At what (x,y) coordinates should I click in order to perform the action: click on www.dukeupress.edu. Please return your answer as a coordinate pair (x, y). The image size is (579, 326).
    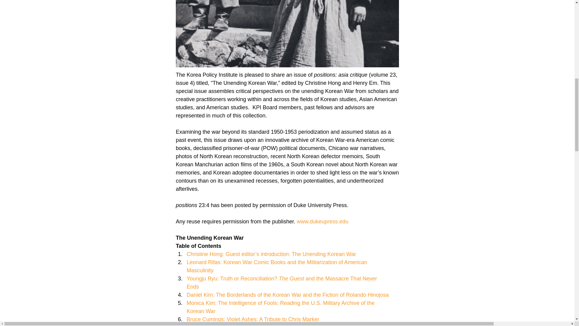
    Looking at the image, I should click on (322, 222).